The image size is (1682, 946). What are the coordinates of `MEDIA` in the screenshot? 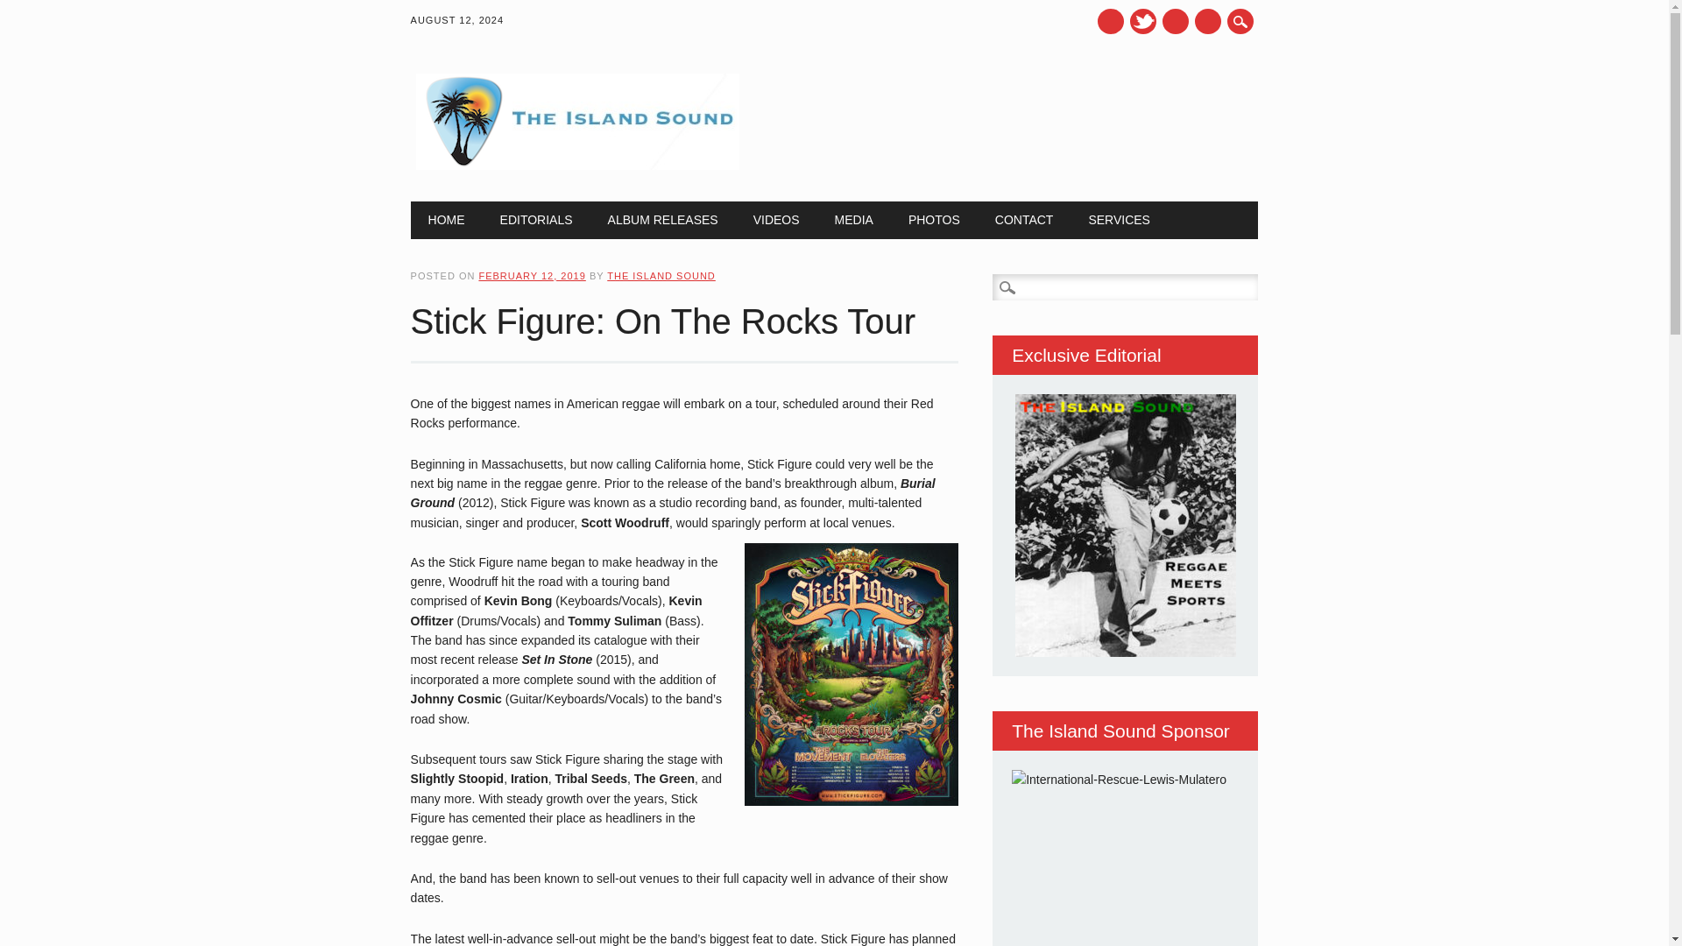 It's located at (854, 220).